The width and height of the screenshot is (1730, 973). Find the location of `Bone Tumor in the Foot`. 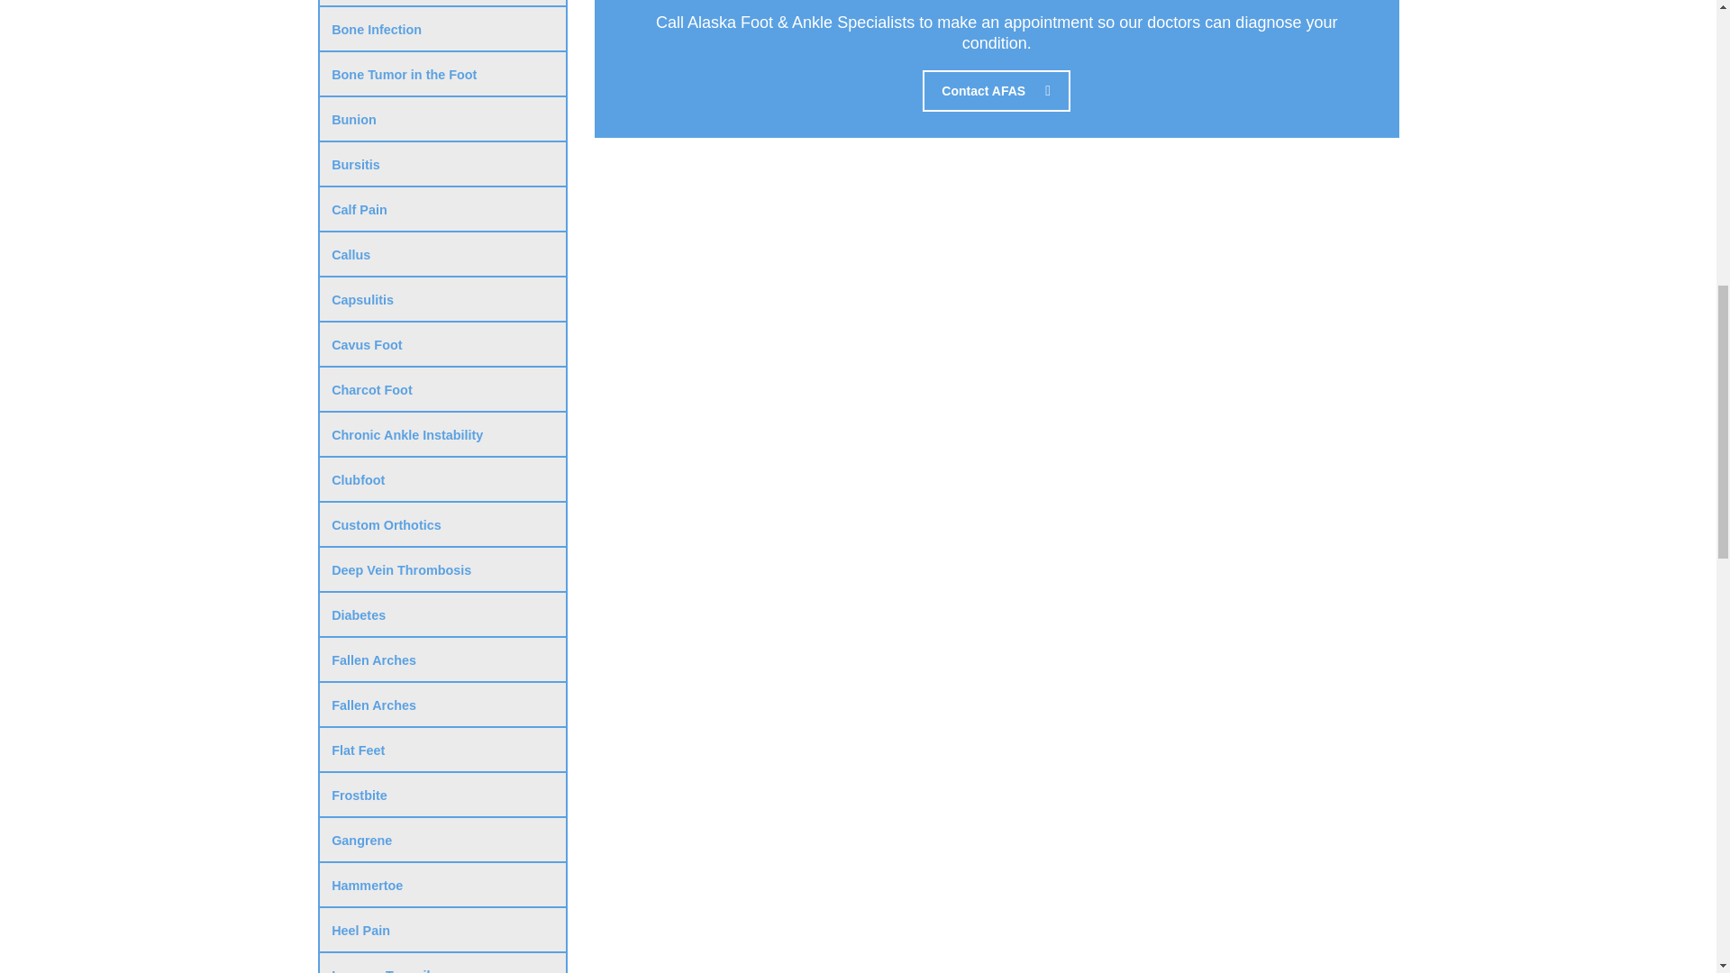

Bone Tumor in the Foot is located at coordinates (442, 75).